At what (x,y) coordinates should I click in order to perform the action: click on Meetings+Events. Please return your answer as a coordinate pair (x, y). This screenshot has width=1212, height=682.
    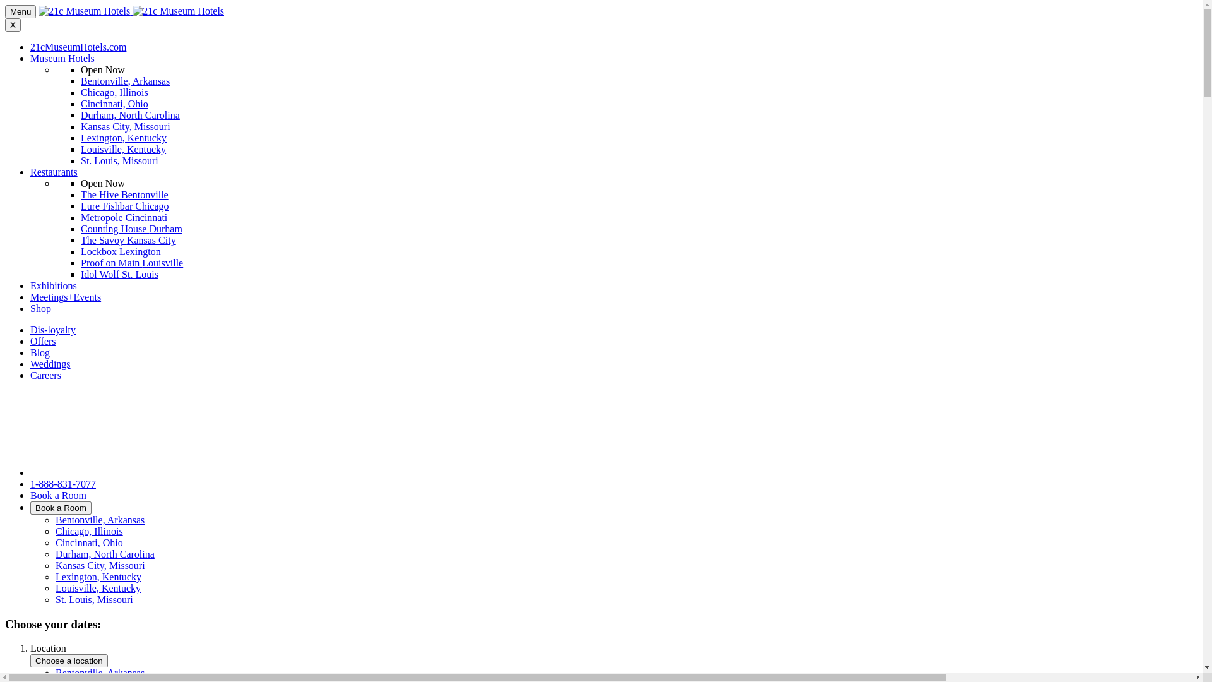
    Looking at the image, I should click on (66, 297).